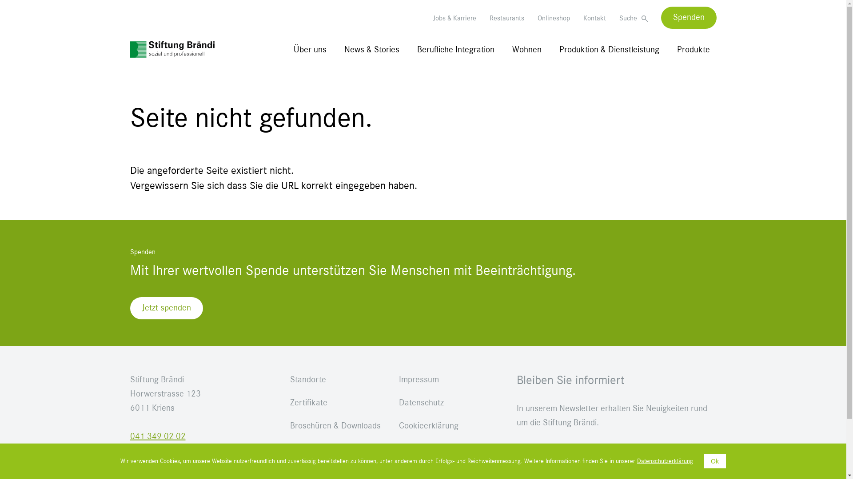 Image resolution: width=853 pixels, height=479 pixels. Describe the element at coordinates (157, 436) in the screenshot. I see `041 349 02 02` at that location.